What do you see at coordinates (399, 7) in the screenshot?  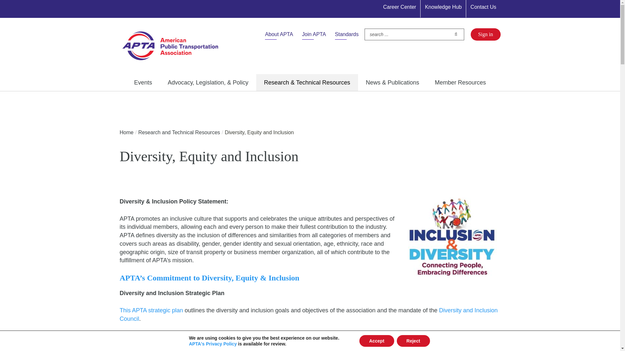 I see `Career Center` at bounding box center [399, 7].